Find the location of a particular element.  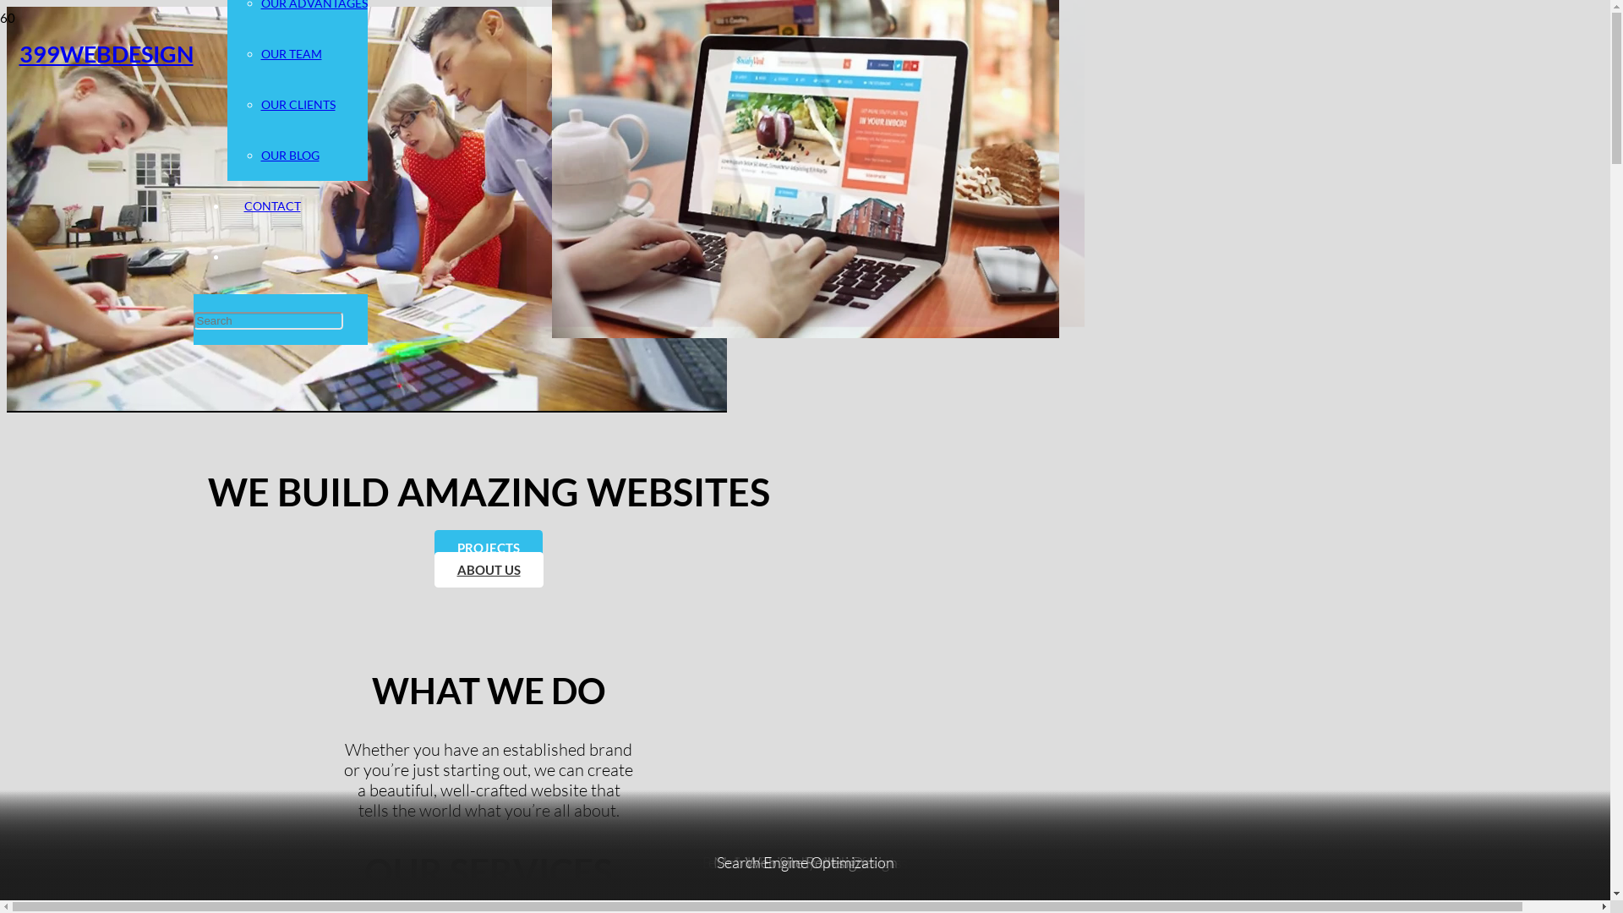

OUR CLIENTS is located at coordinates (298, 105).